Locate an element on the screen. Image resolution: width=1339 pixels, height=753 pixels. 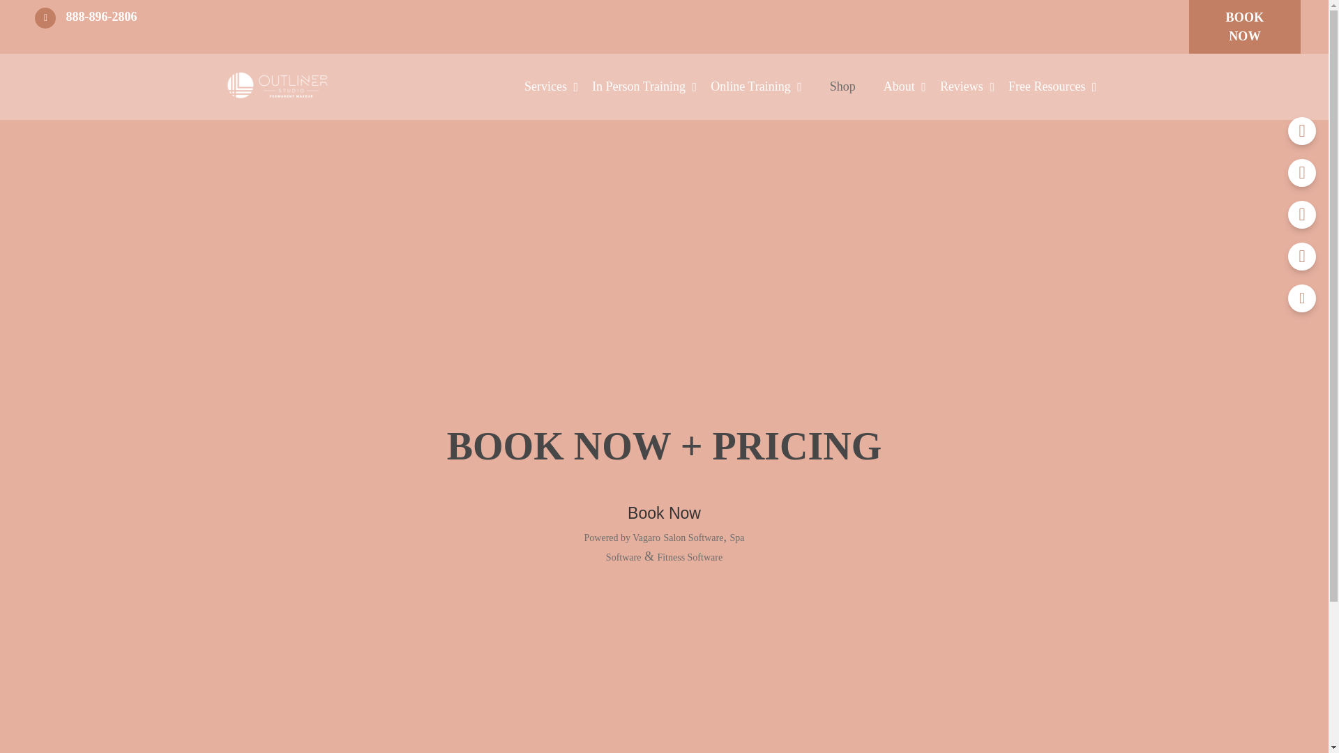
About is located at coordinates (905, 86).